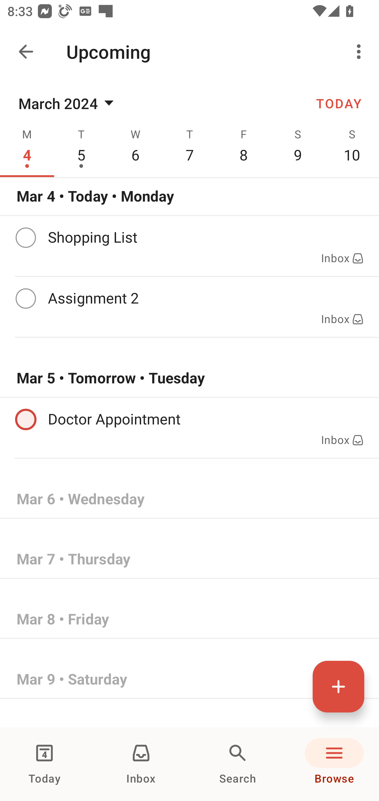  What do you see at coordinates (26, 238) in the screenshot?
I see `Complete` at bounding box center [26, 238].